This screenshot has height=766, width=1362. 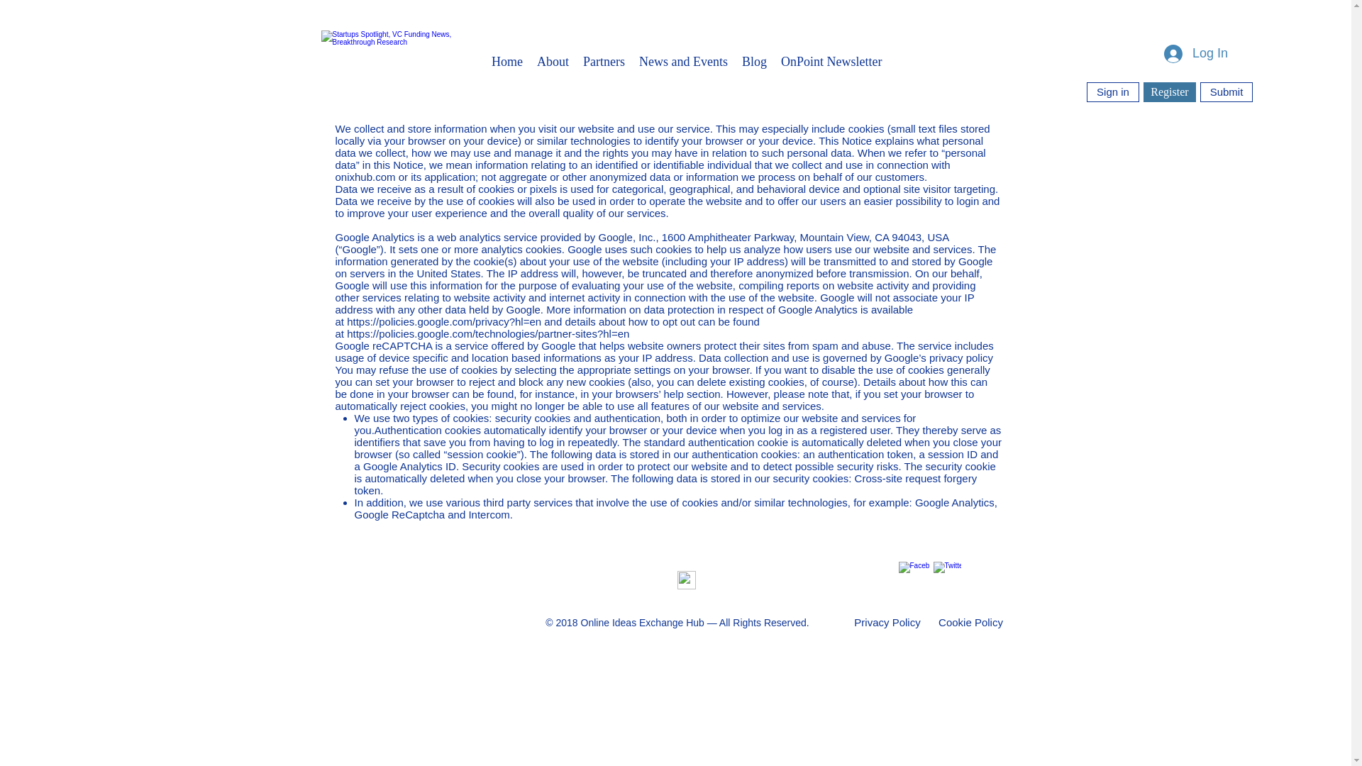 What do you see at coordinates (1226, 91) in the screenshot?
I see `Submit` at bounding box center [1226, 91].